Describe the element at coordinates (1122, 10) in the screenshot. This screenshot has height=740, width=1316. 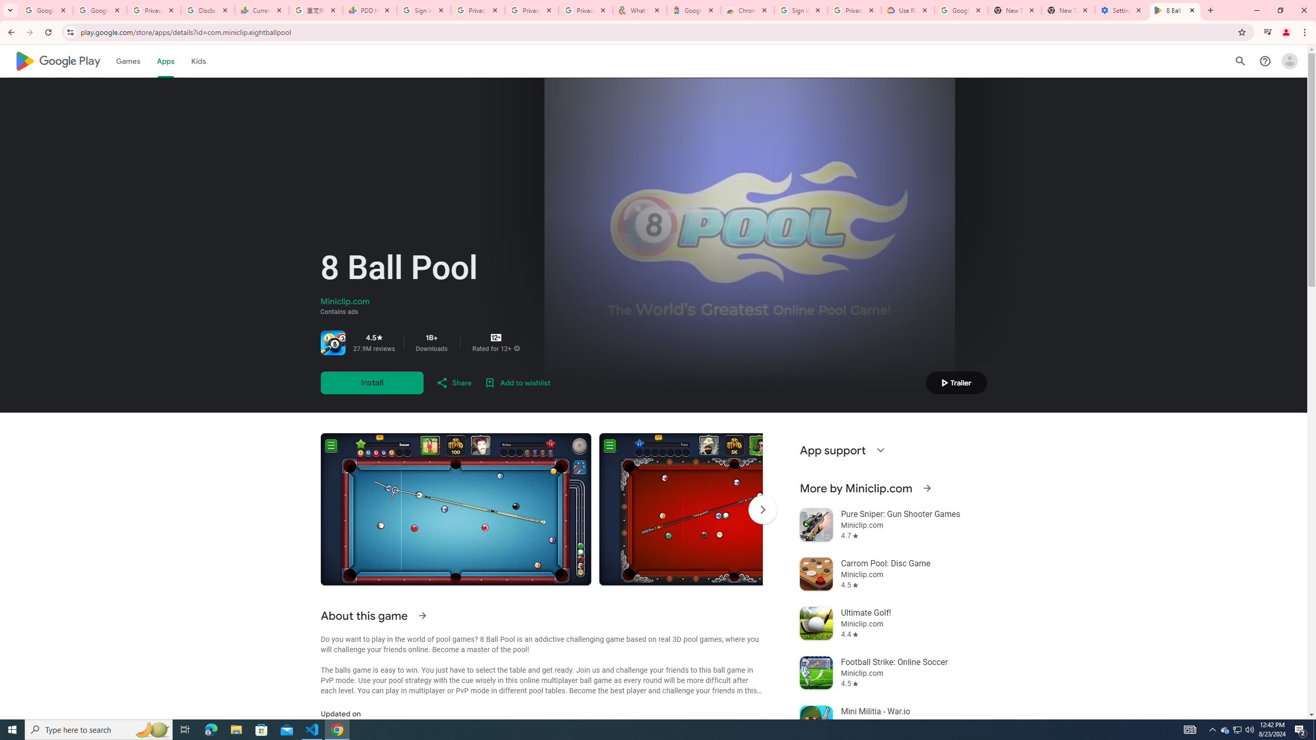
I see `Settings - System` at that location.